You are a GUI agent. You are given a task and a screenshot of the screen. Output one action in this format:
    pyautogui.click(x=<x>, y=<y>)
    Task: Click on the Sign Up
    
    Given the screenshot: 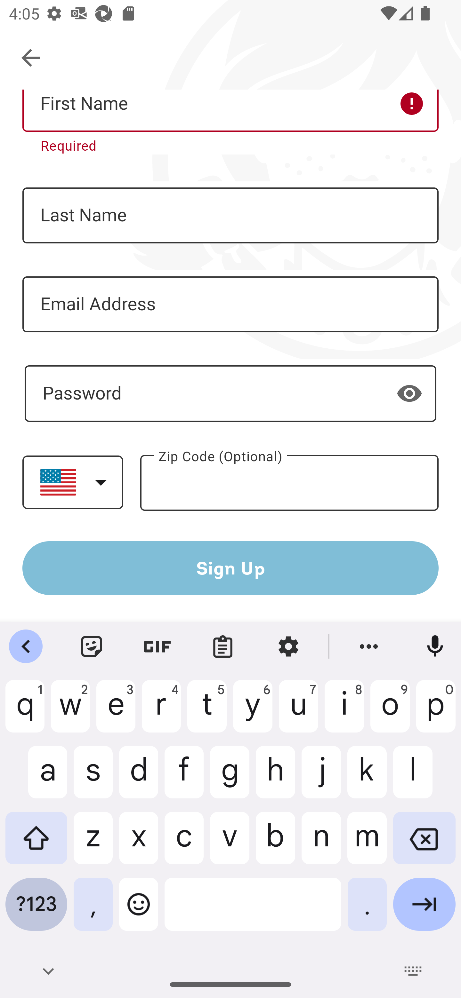 What is the action you would take?
    pyautogui.click(x=230, y=568)
    